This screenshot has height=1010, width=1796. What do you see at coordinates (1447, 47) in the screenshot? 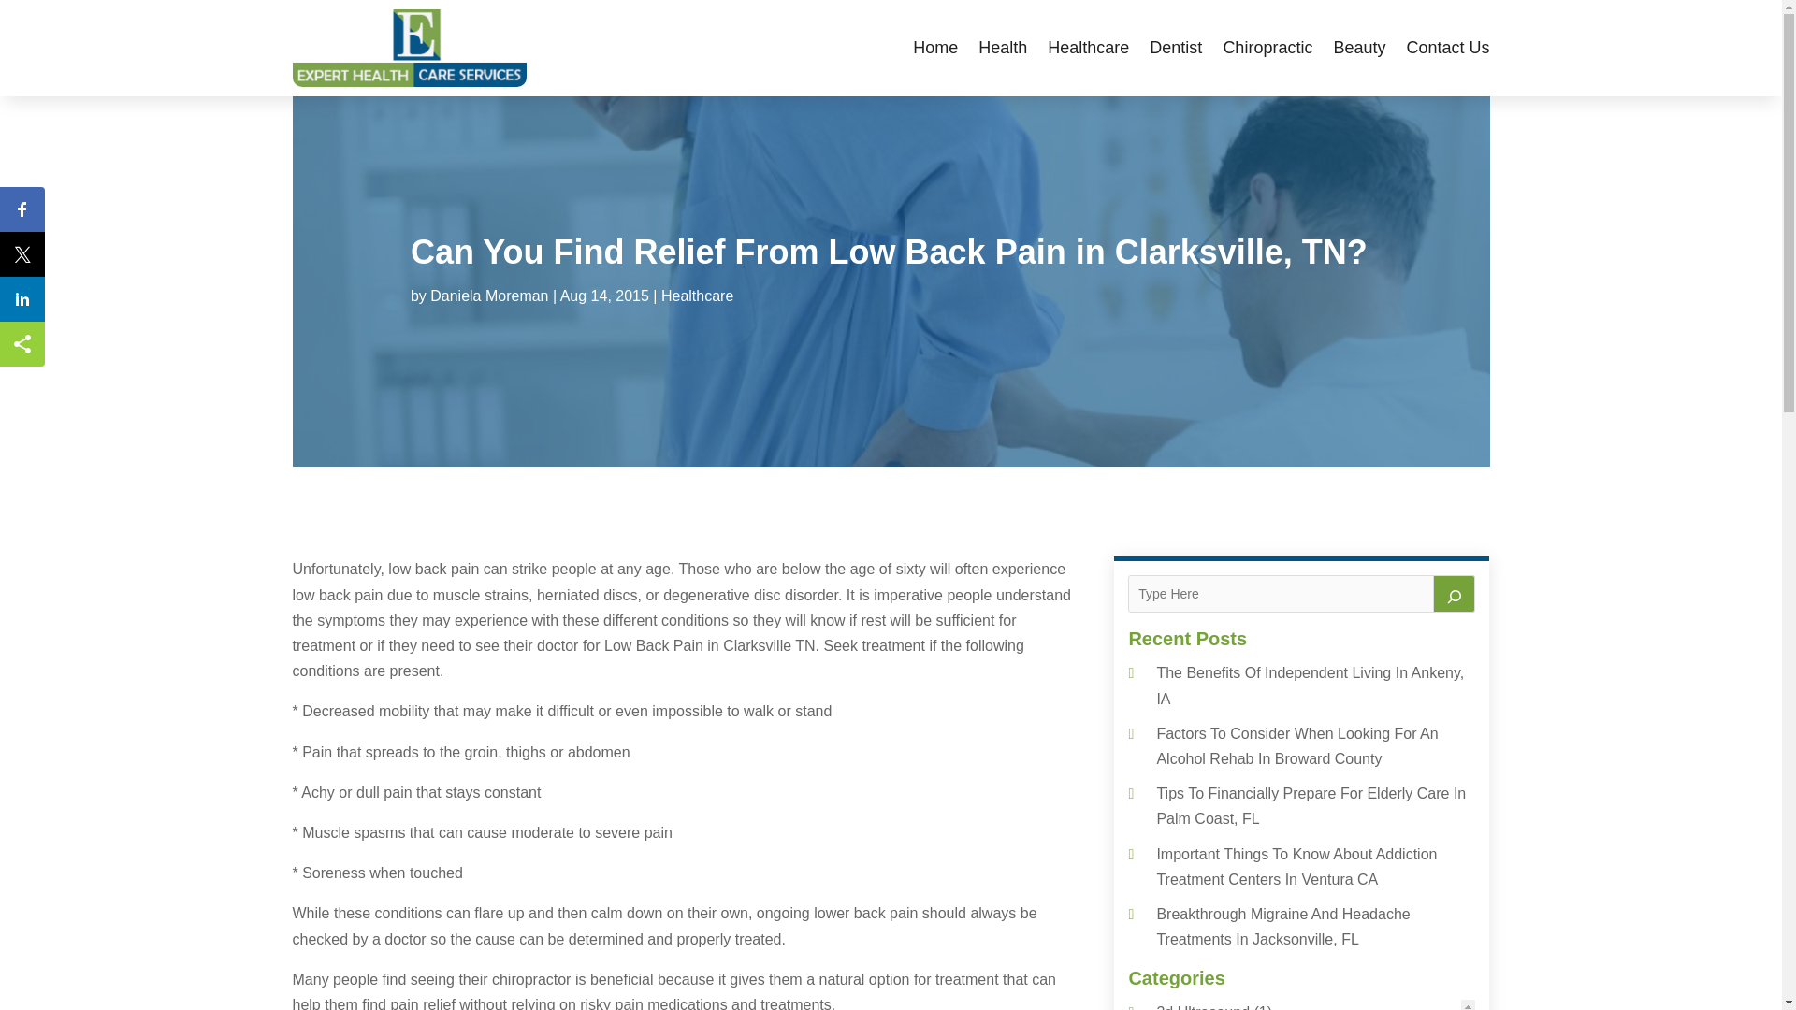
I see `Contact Us` at bounding box center [1447, 47].